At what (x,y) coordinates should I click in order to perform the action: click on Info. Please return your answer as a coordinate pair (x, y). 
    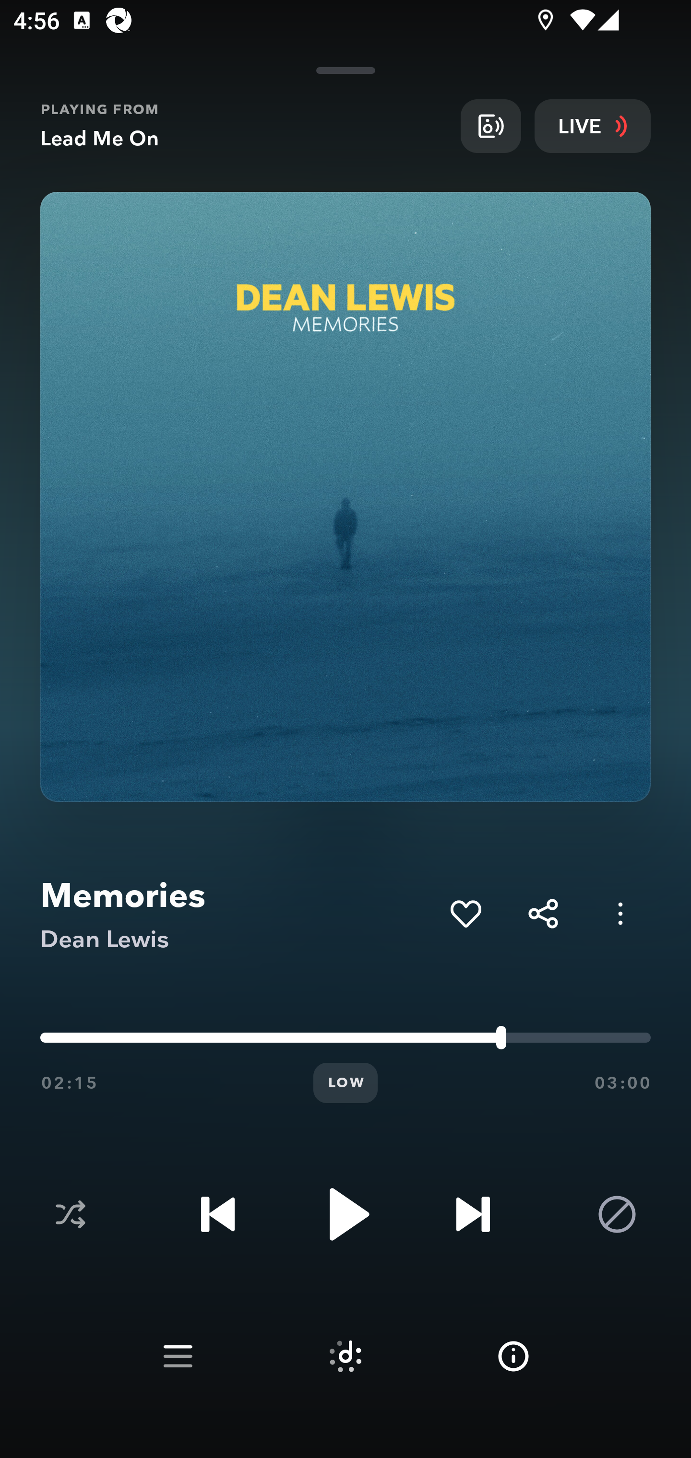
    Looking at the image, I should click on (513, 1356).